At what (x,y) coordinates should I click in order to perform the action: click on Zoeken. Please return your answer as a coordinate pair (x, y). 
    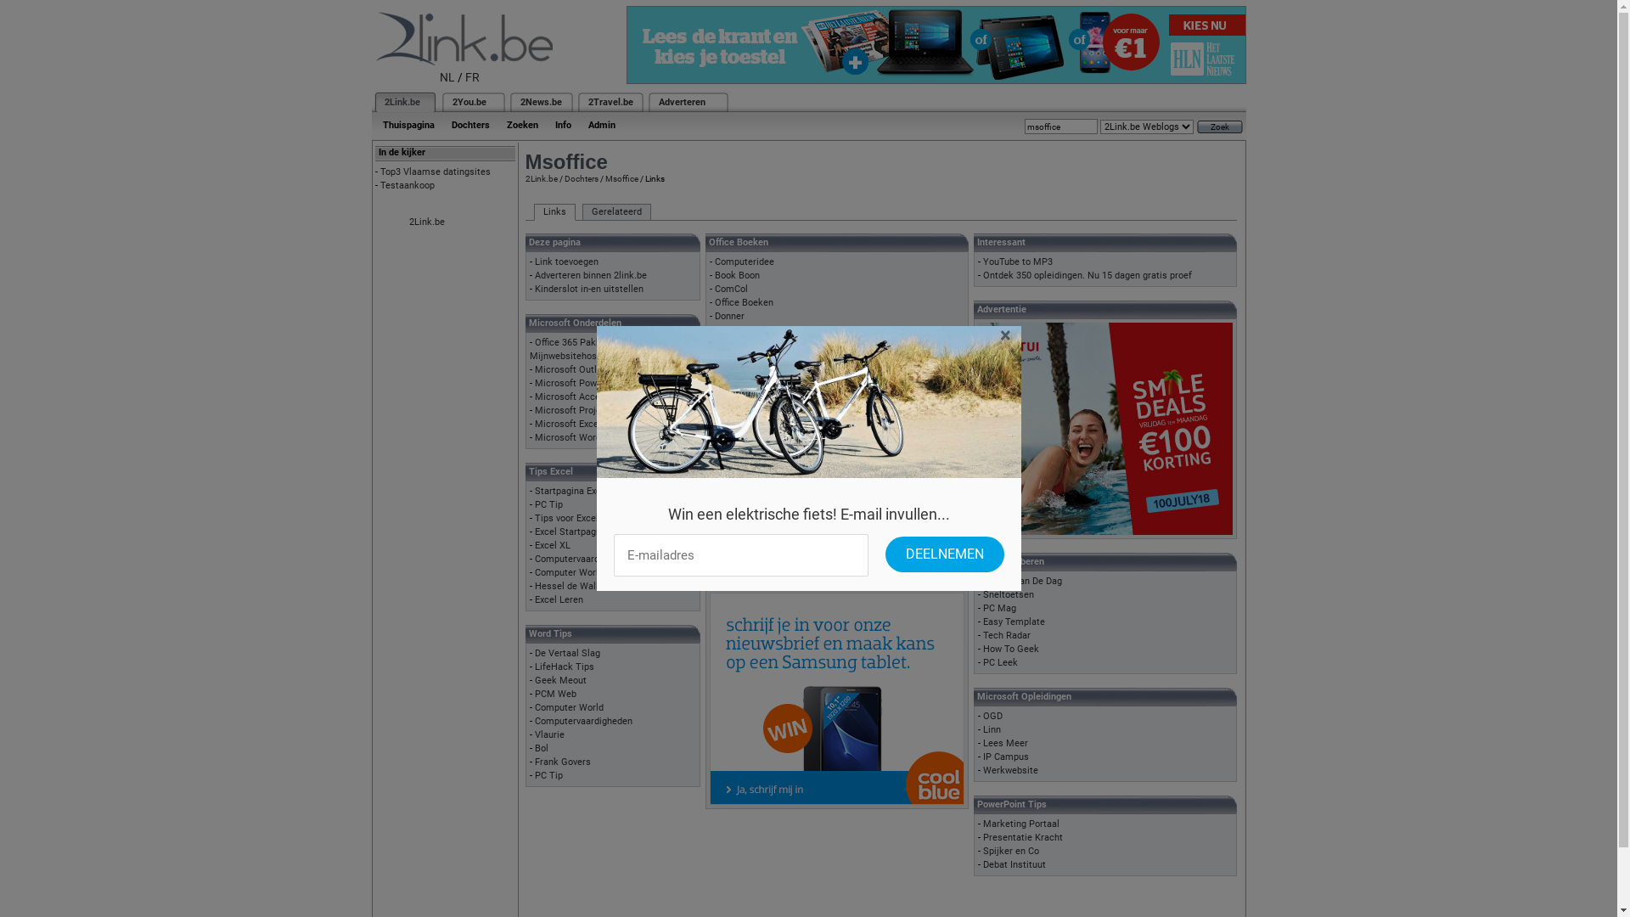
    Looking at the image, I should click on (521, 126).